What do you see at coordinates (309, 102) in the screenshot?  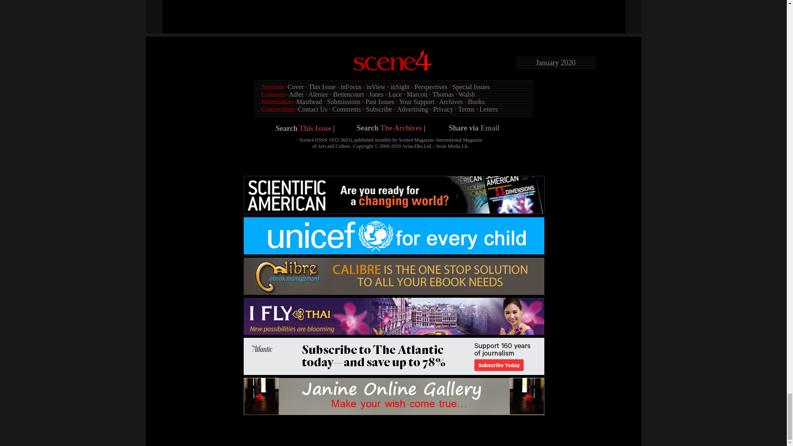 I see `Masthead` at bounding box center [309, 102].